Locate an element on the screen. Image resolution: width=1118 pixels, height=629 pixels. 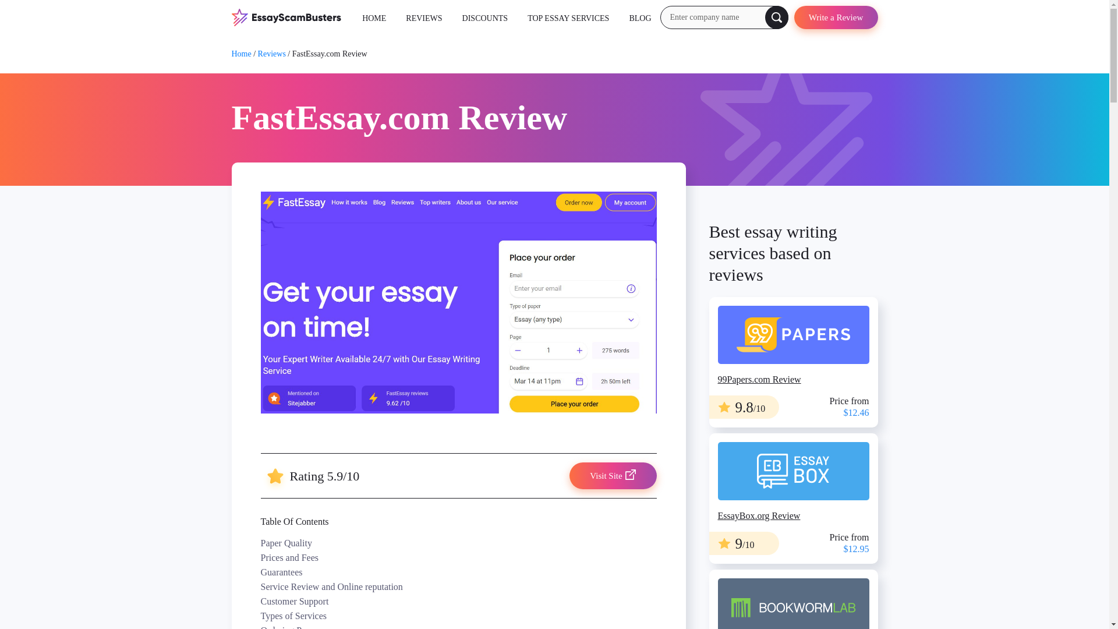
Service Review and Online reputation is located at coordinates (459, 586).